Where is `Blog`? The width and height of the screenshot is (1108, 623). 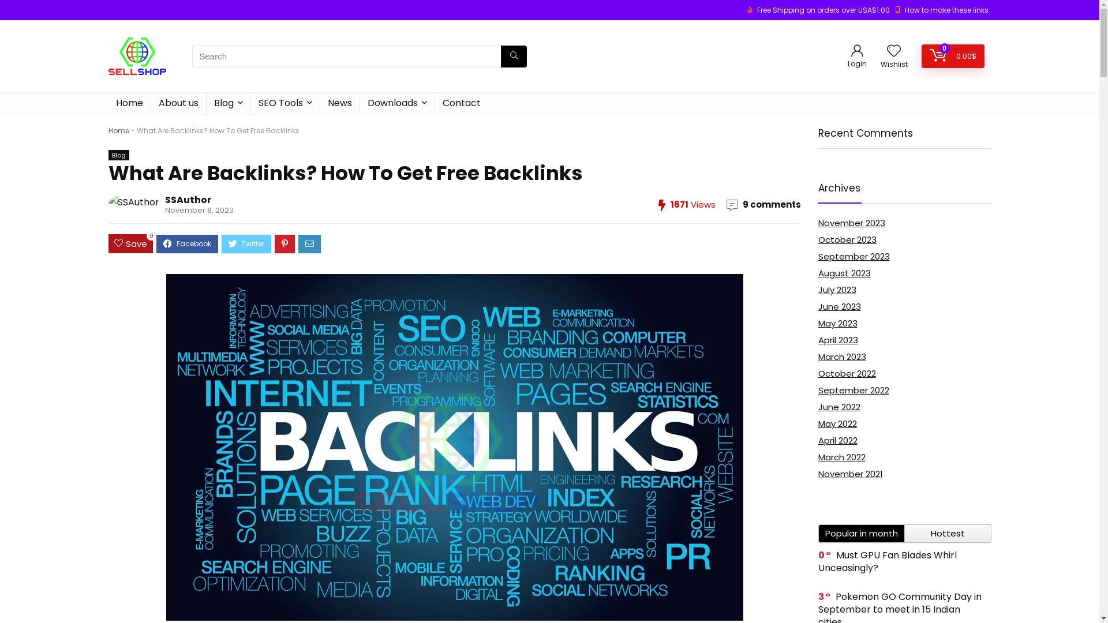
Blog is located at coordinates (229, 104).